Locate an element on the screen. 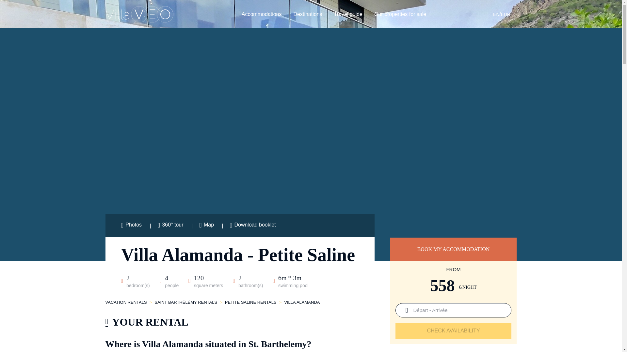 The height and width of the screenshot is (352, 627). Travel guide is located at coordinates (348, 14).